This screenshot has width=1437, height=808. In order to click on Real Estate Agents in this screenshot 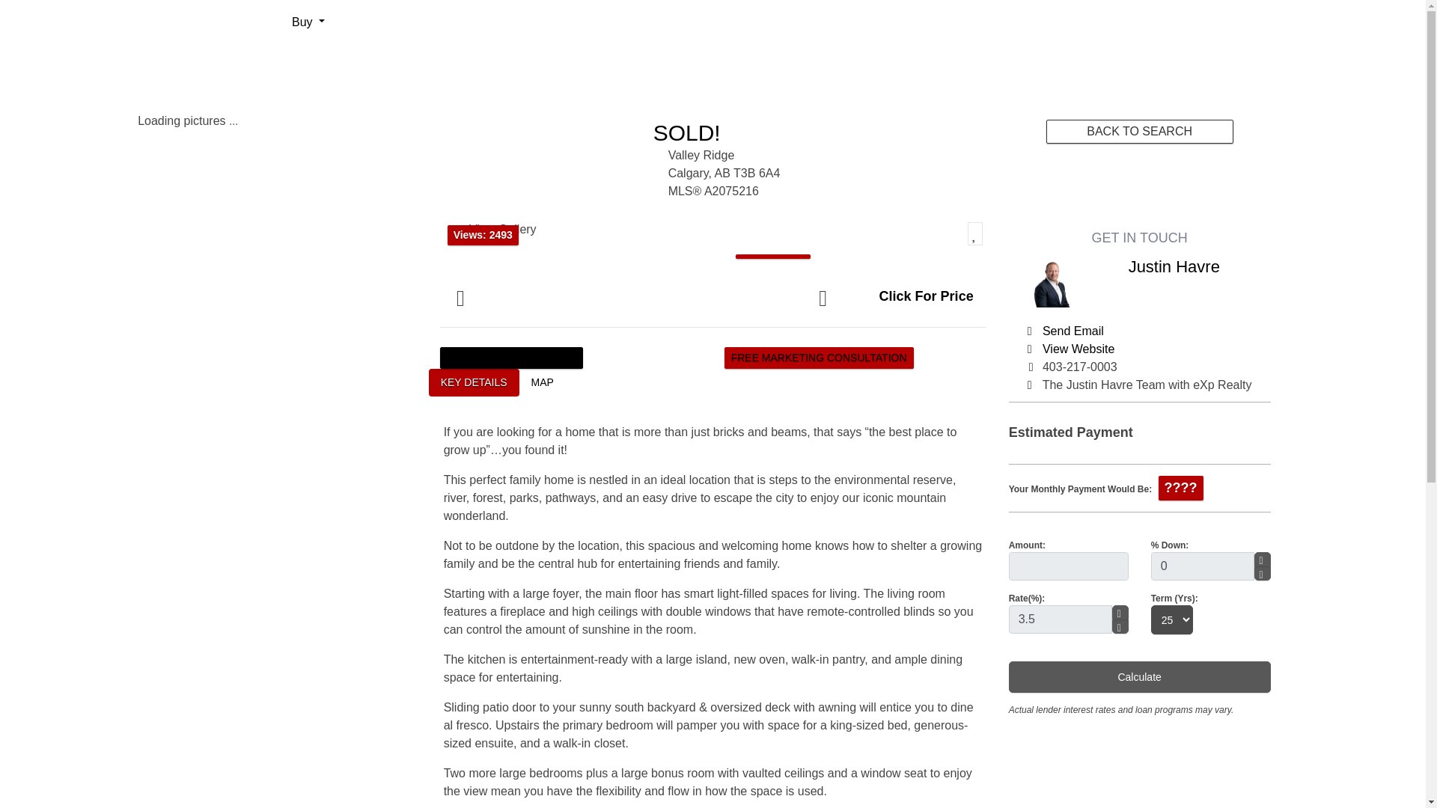, I will do `click(439, 22)`.